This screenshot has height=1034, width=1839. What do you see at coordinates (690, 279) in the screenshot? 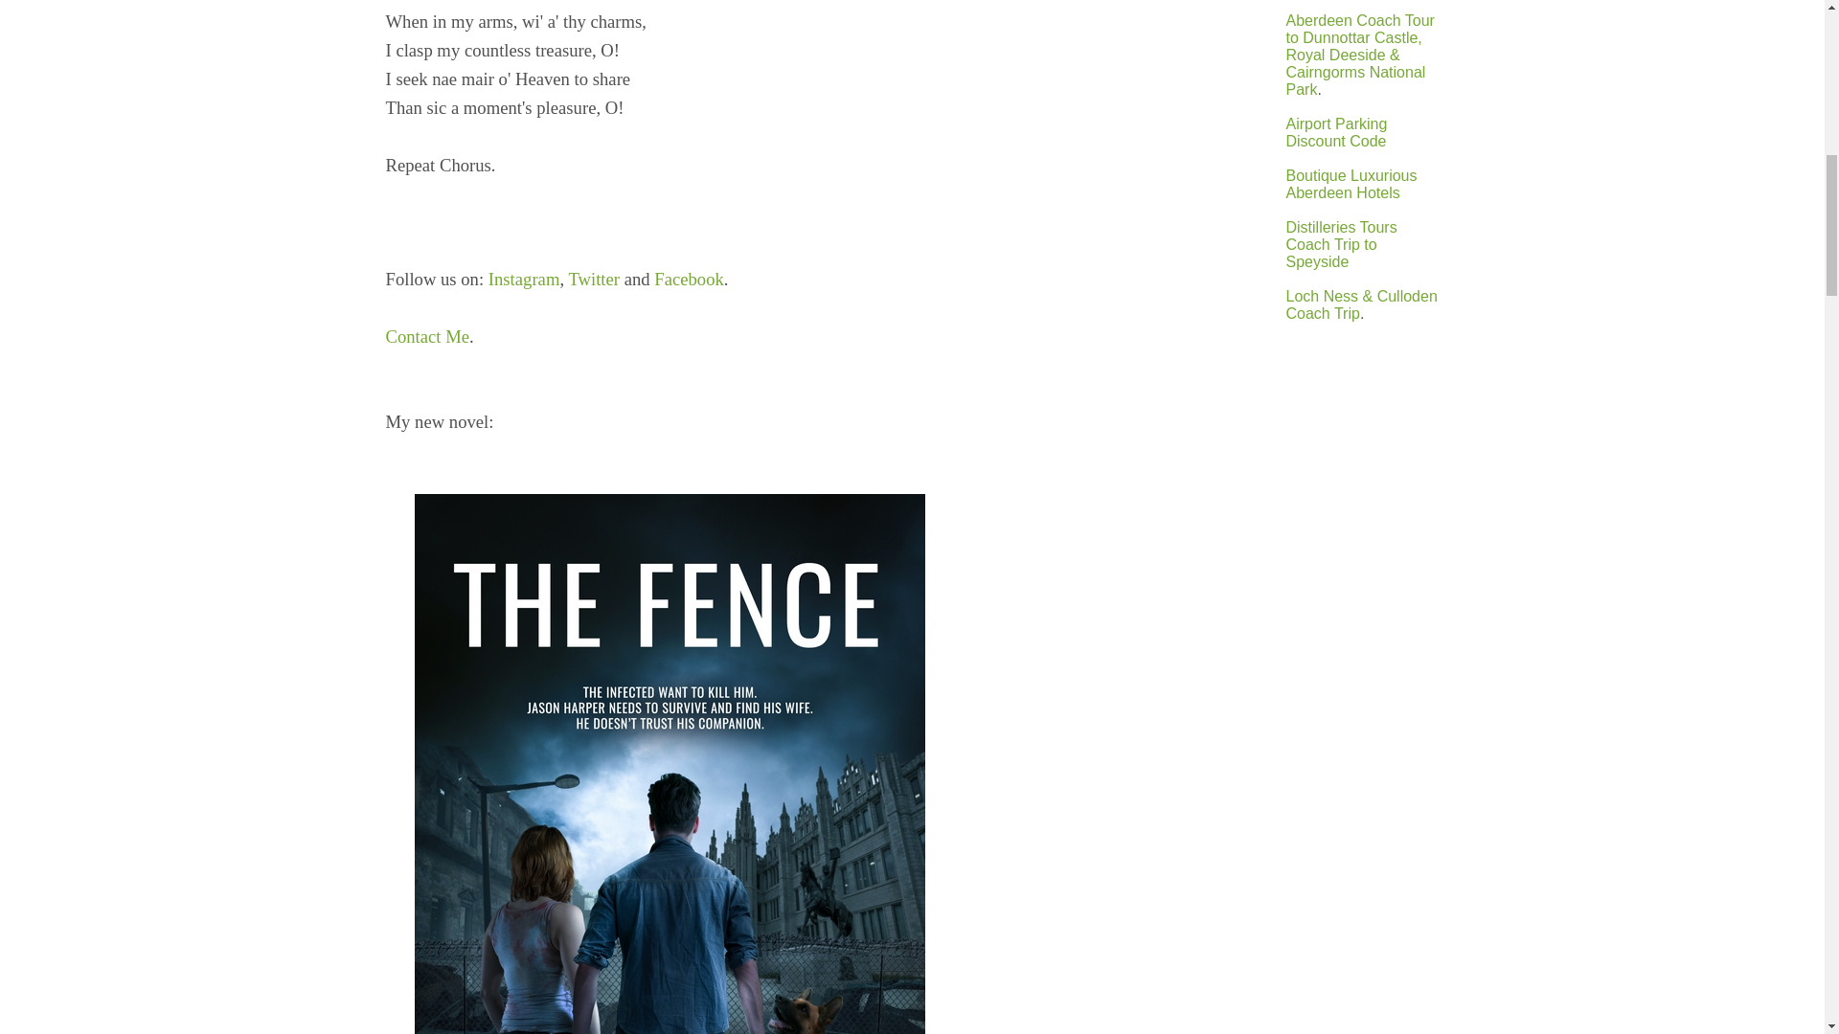
I see `Facebook` at bounding box center [690, 279].